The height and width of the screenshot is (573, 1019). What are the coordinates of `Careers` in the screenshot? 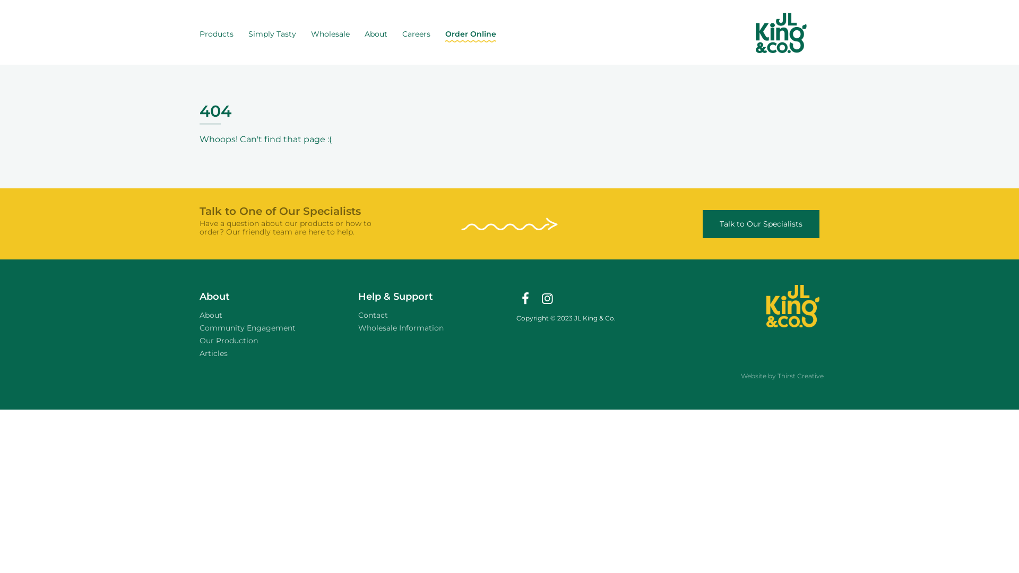 It's located at (416, 34).